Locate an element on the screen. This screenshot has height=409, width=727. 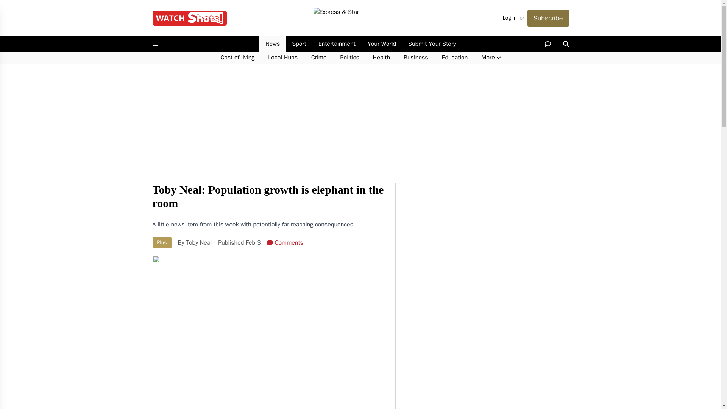
Crime is located at coordinates (319, 58).